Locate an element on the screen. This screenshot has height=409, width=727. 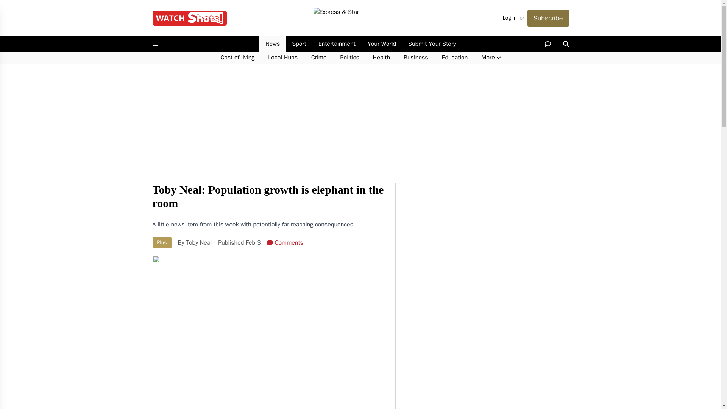
Crime is located at coordinates (319, 58).